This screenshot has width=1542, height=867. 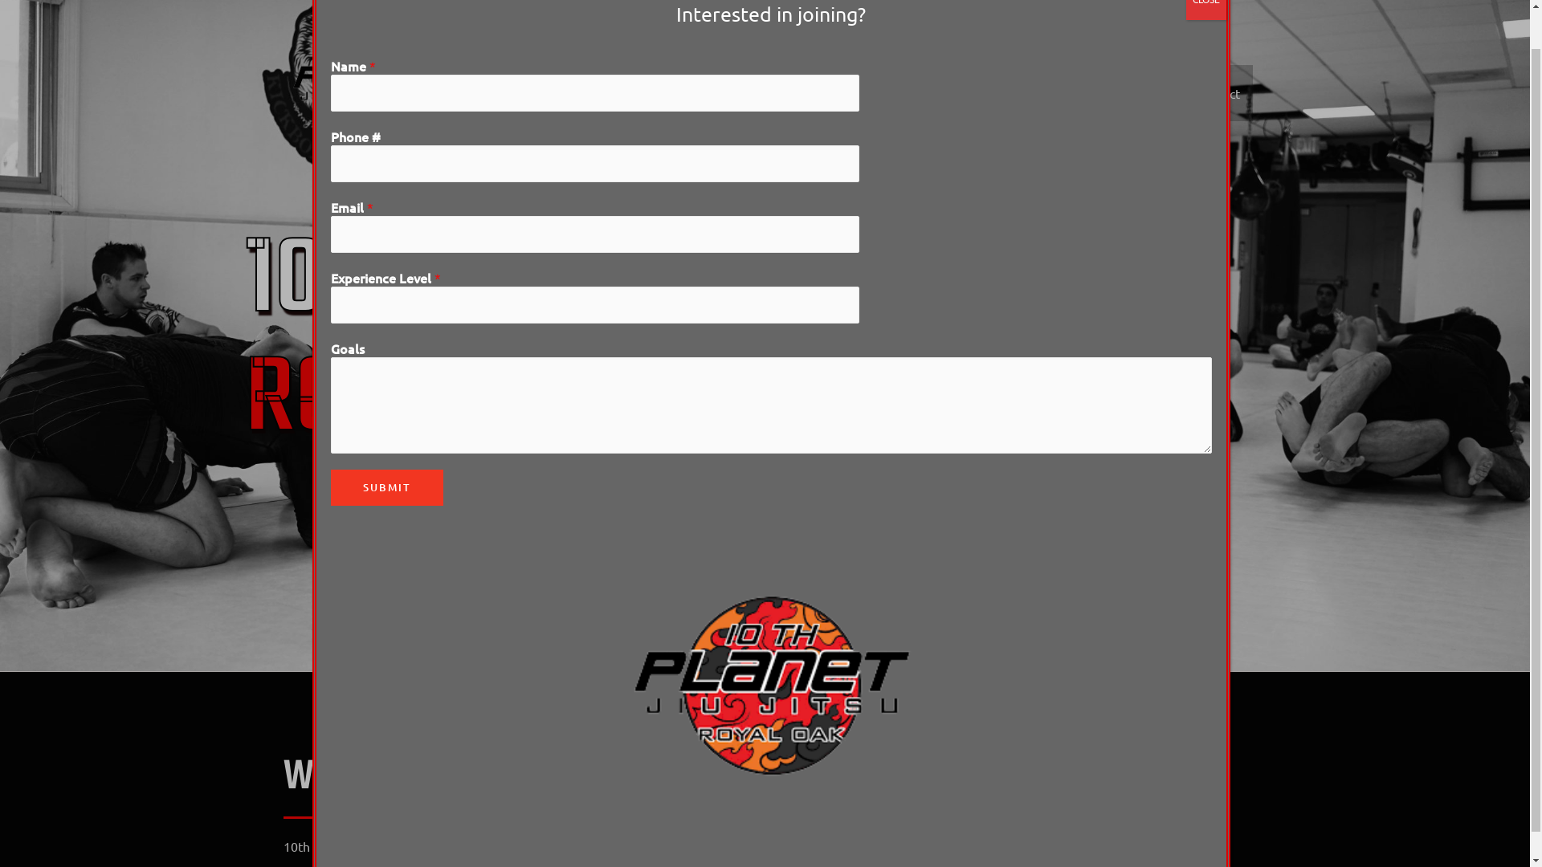 I want to click on Home, so click(x=758, y=93).